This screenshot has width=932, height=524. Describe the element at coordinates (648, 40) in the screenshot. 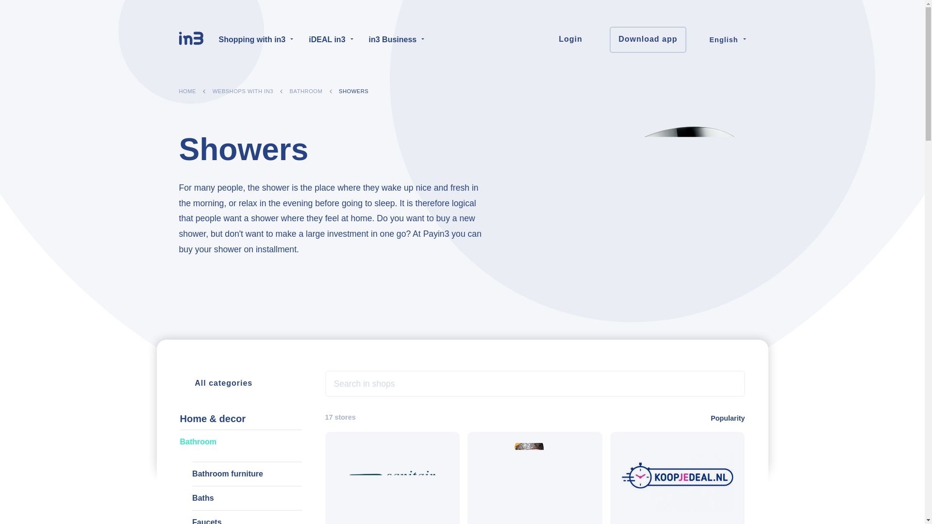

I see `Download app` at that location.